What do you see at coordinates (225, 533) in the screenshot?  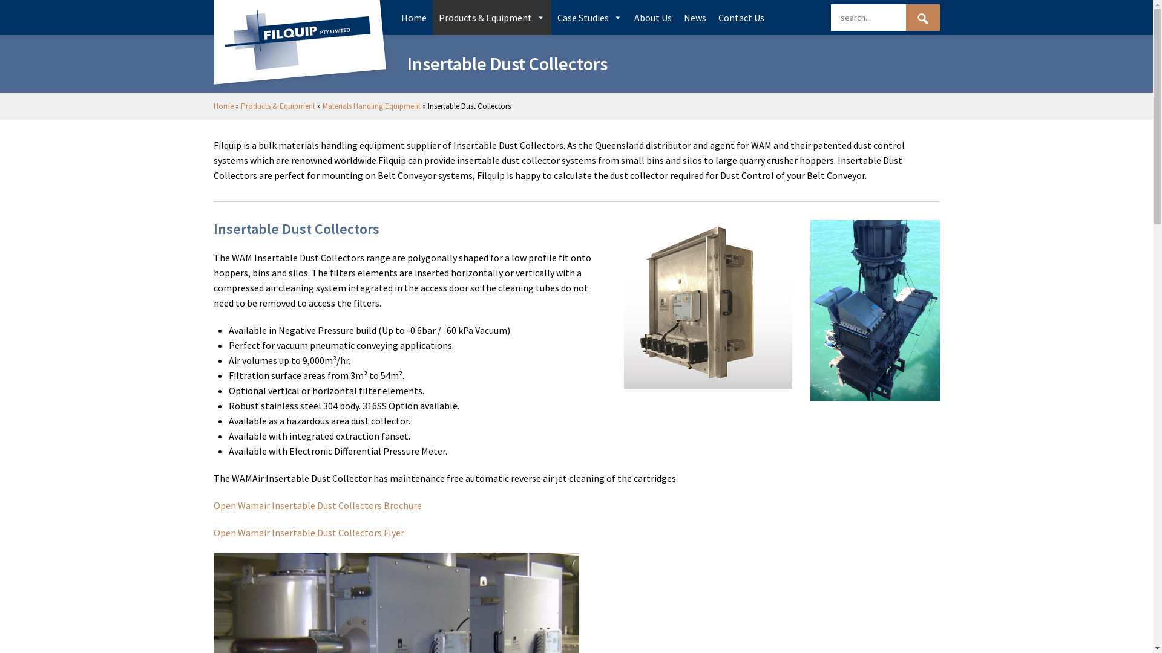 I see `Open` at bounding box center [225, 533].